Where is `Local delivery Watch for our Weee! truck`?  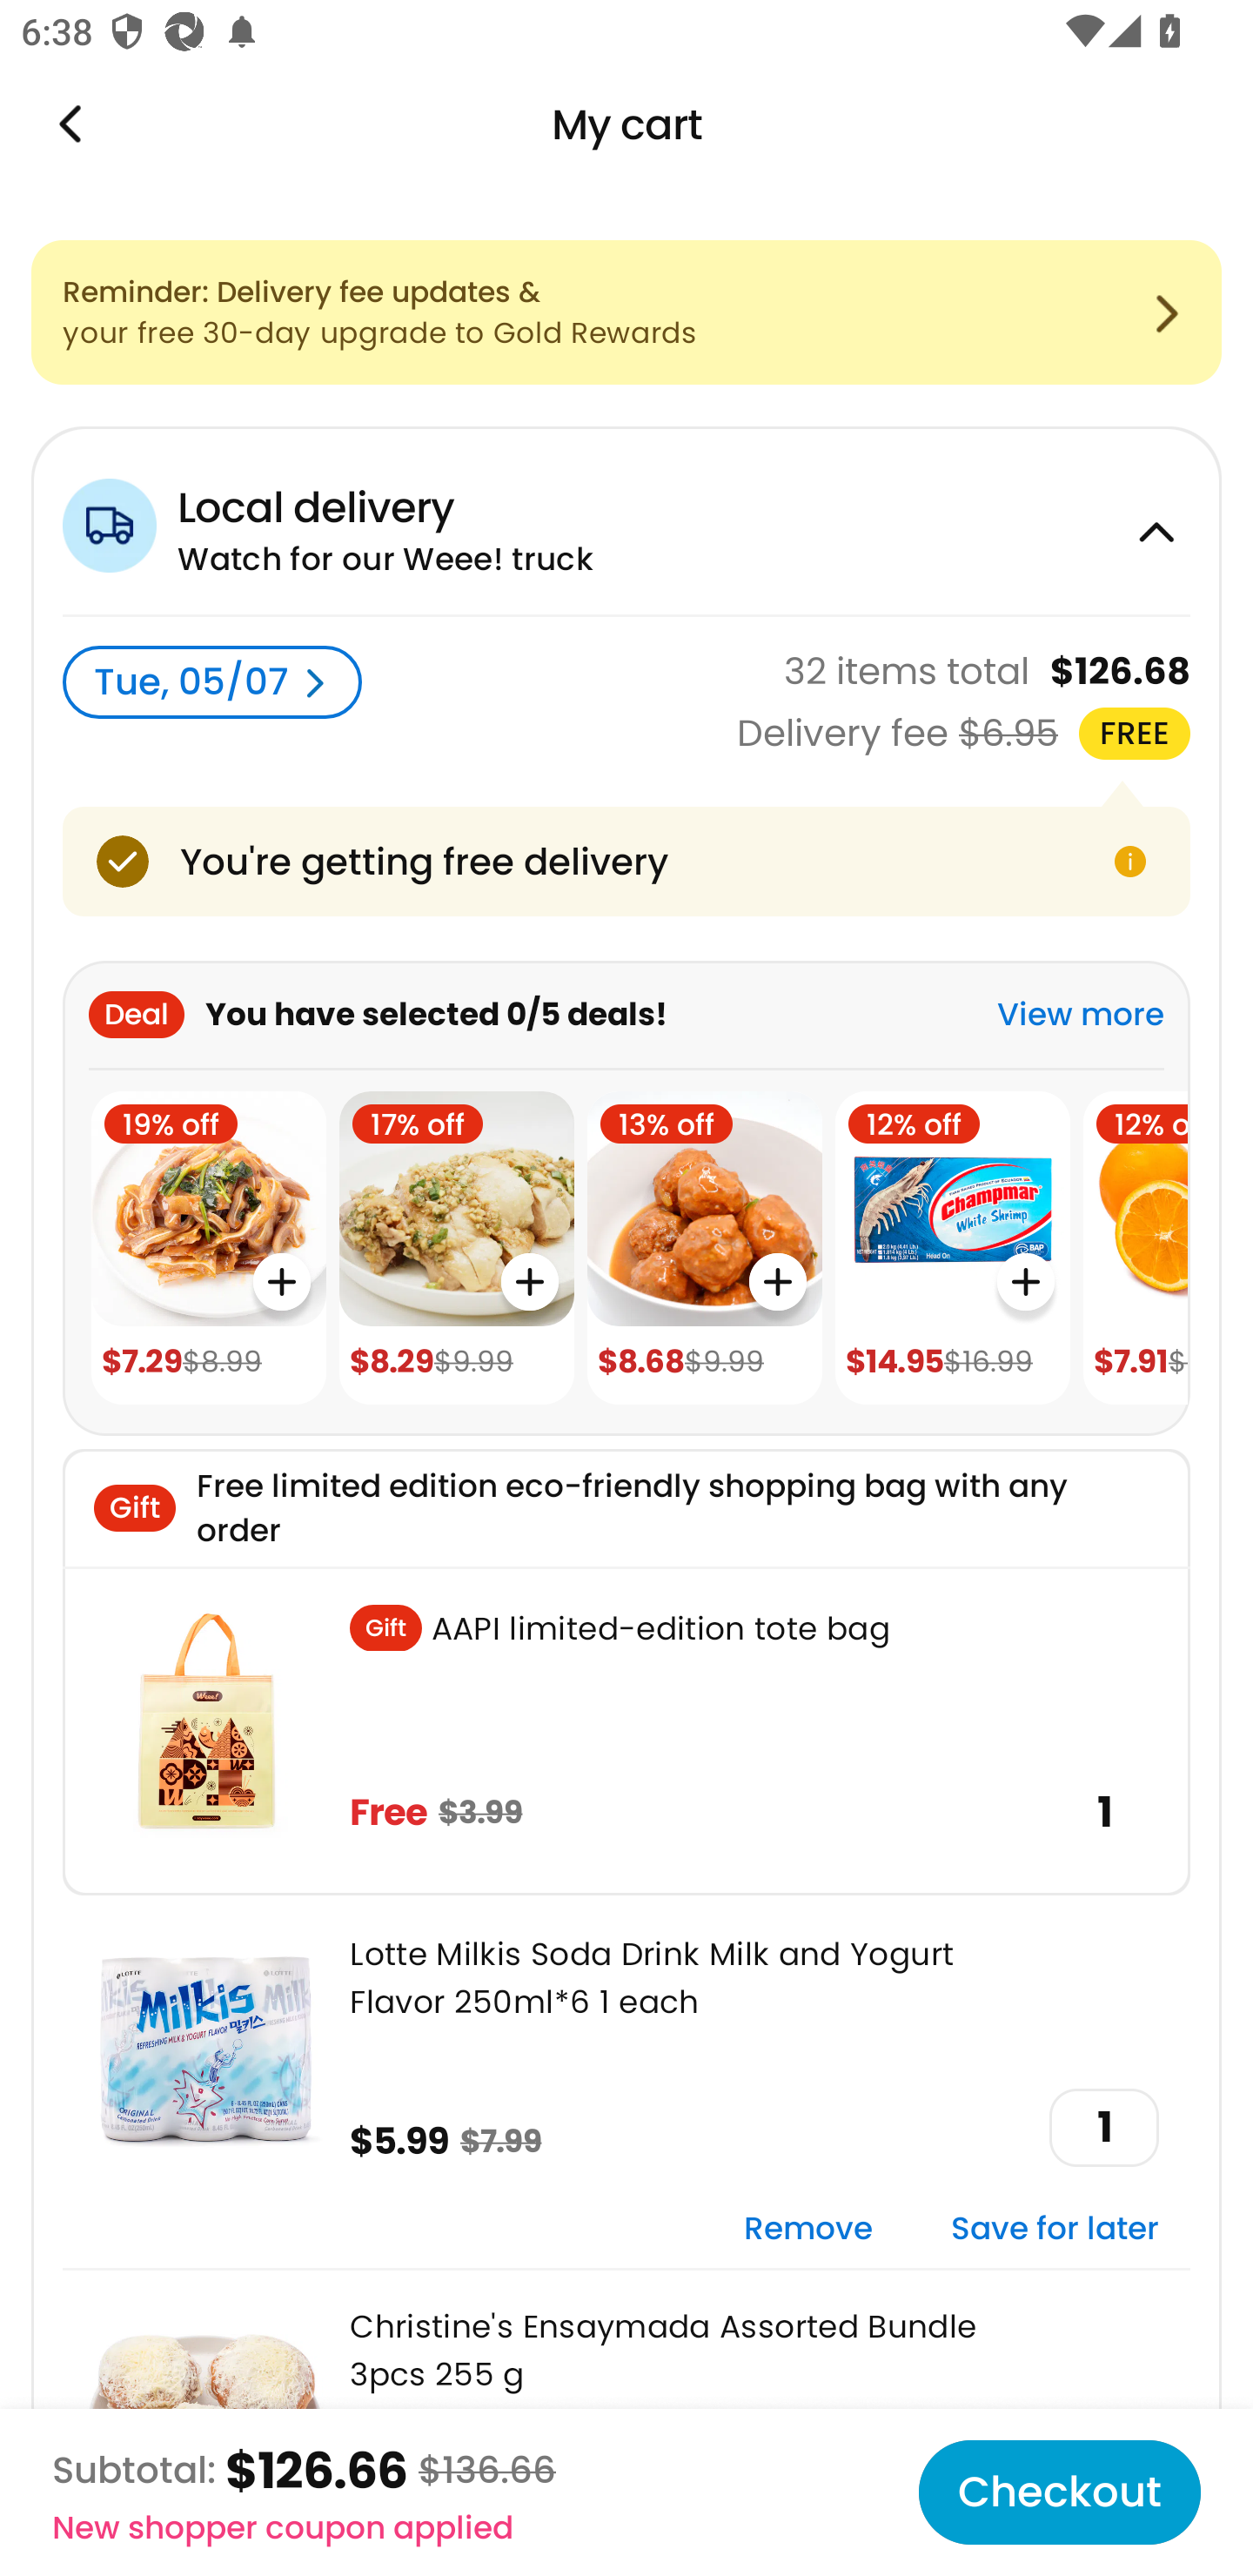 Local delivery Watch for our Weee! truck is located at coordinates (626, 521).